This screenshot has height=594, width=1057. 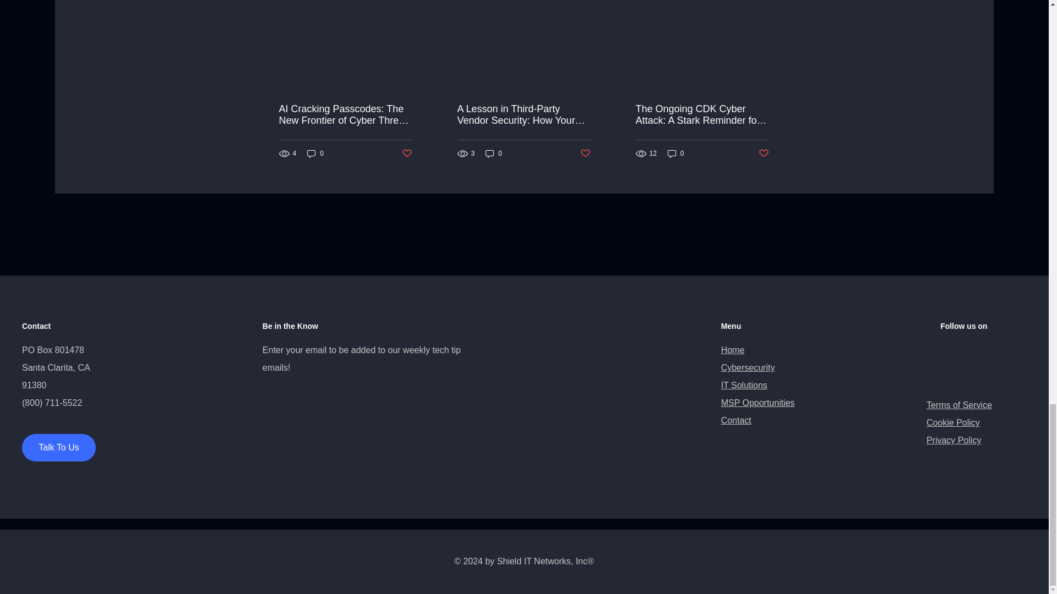 What do you see at coordinates (315, 154) in the screenshot?
I see `0` at bounding box center [315, 154].